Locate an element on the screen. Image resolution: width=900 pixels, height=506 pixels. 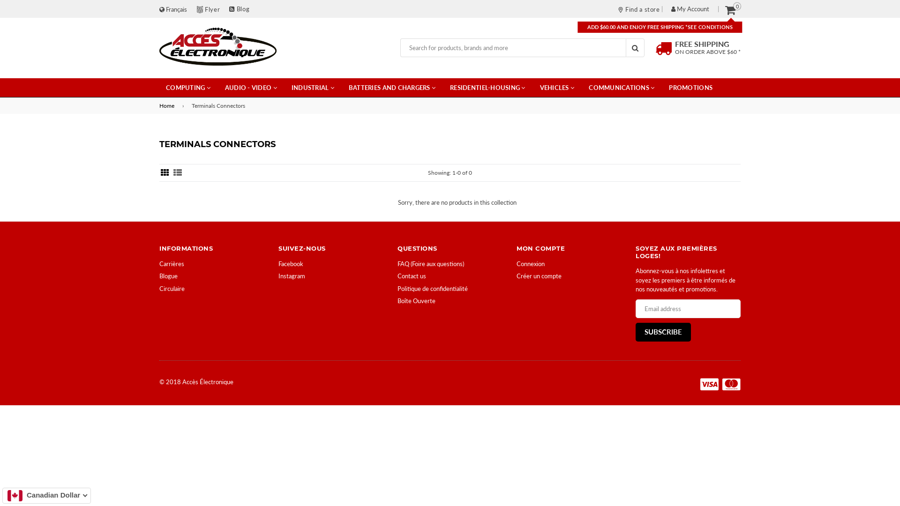
FAQ (Foire aux questions) is located at coordinates (431, 264).